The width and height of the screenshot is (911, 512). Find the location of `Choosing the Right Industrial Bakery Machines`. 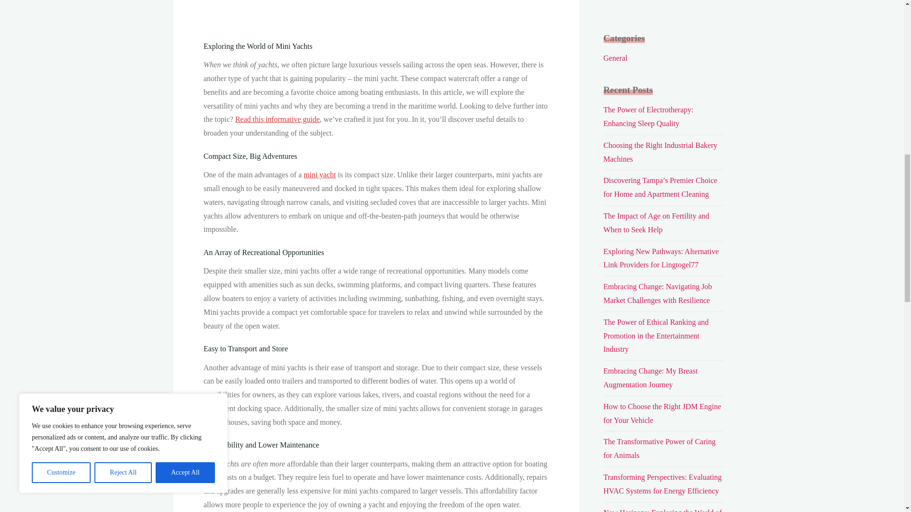

Choosing the Right Industrial Bakery Machines is located at coordinates (660, 152).